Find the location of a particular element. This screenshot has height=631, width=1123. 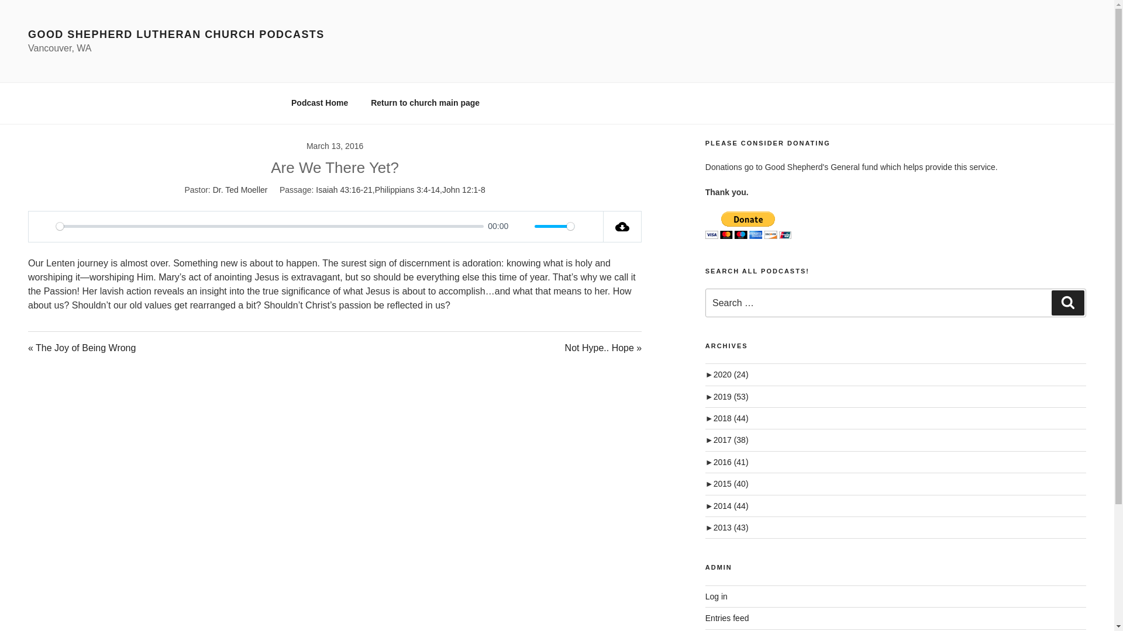

PayPal - The safer, easier way to pay online! is located at coordinates (748, 225).